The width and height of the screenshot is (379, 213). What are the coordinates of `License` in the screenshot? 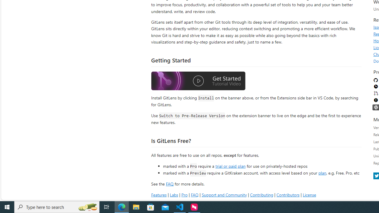 It's located at (309, 195).